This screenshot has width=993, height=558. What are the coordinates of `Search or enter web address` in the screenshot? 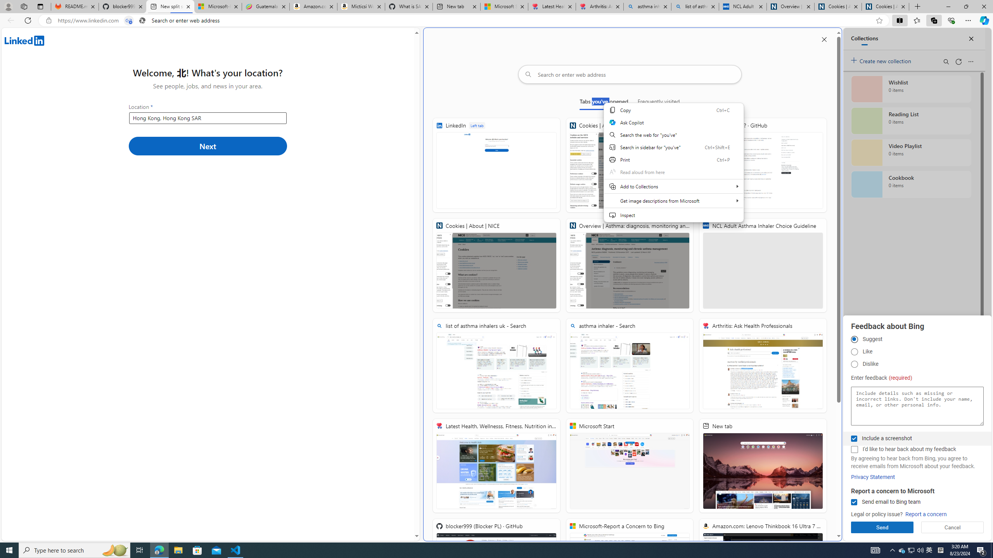 It's located at (629, 74).